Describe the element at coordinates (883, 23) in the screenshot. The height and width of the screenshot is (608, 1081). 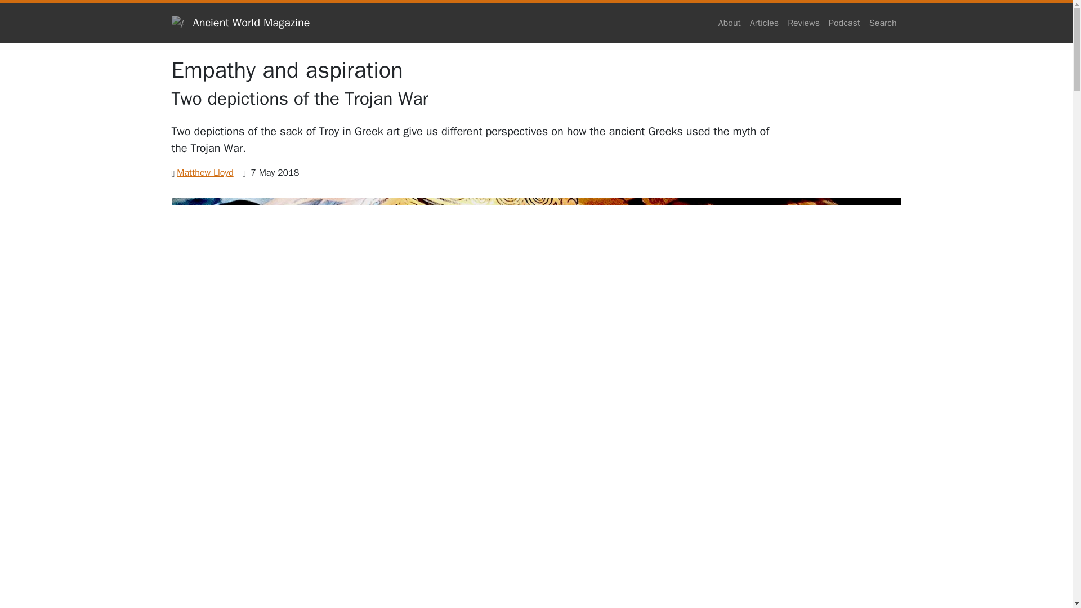
I see `Search` at that location.